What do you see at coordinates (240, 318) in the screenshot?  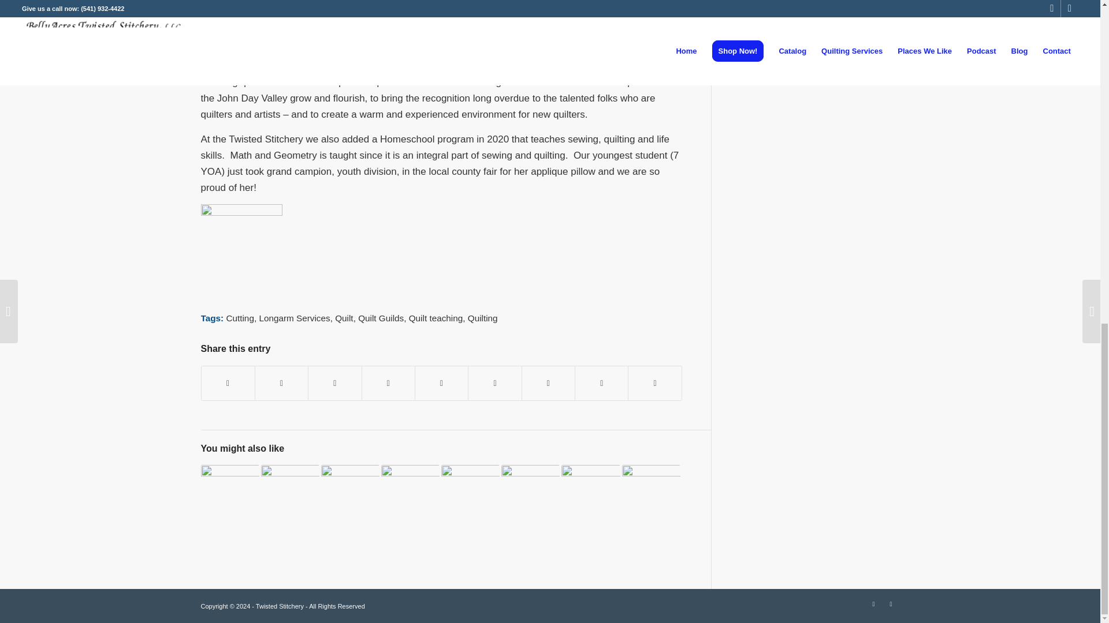 I see `Cutting` at bounding box center [240, 318].